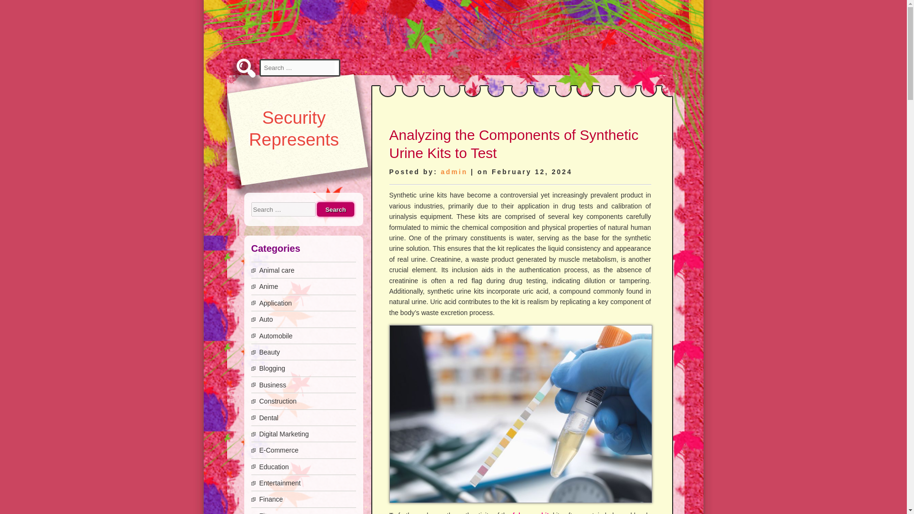 This screenshot has height=514, width=914. I want to click on fake pee kit, so click(531, 513).